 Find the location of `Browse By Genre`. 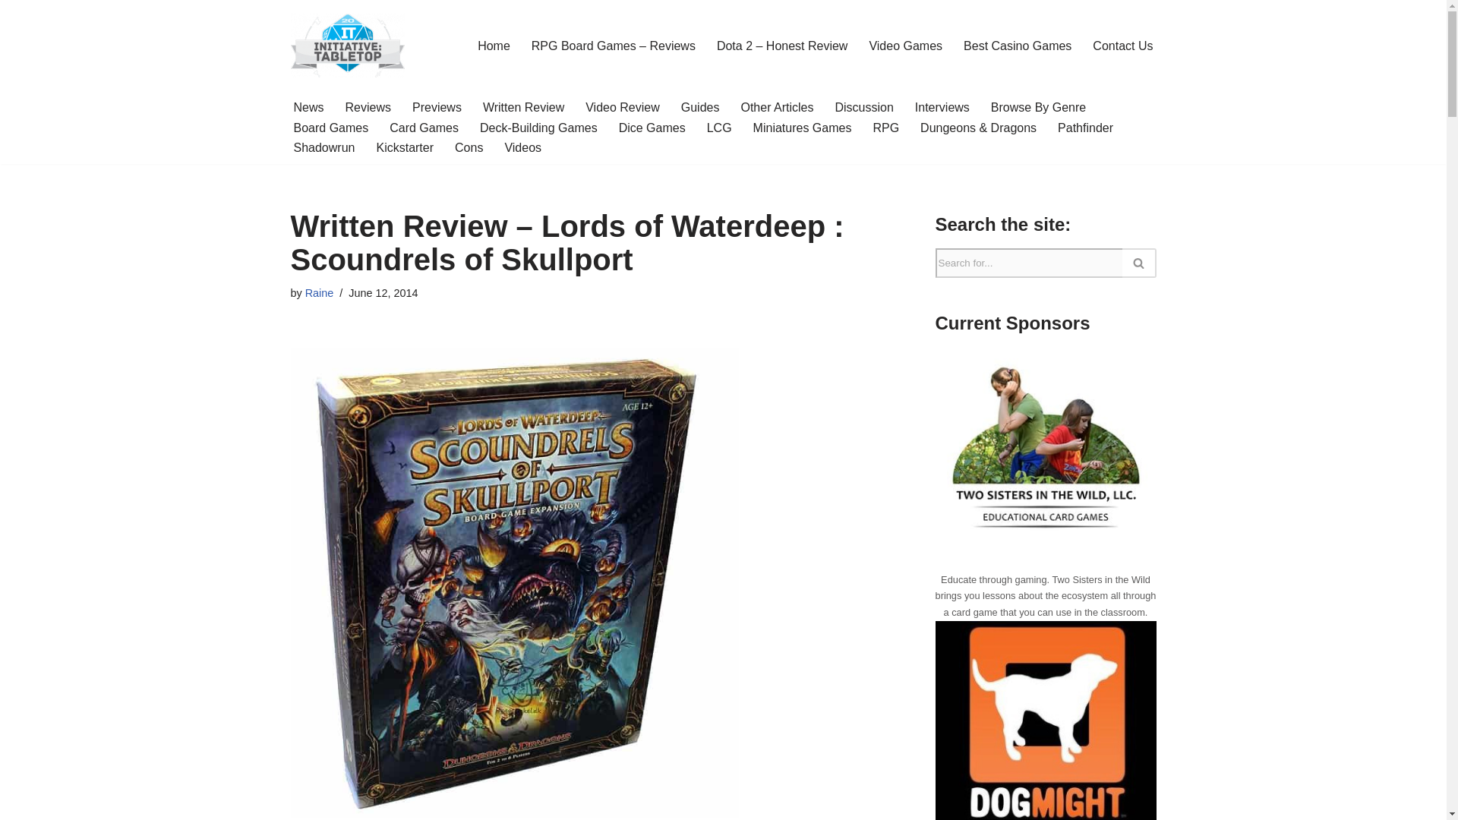

Browse By Genre is located at coordinates (1039, 108).